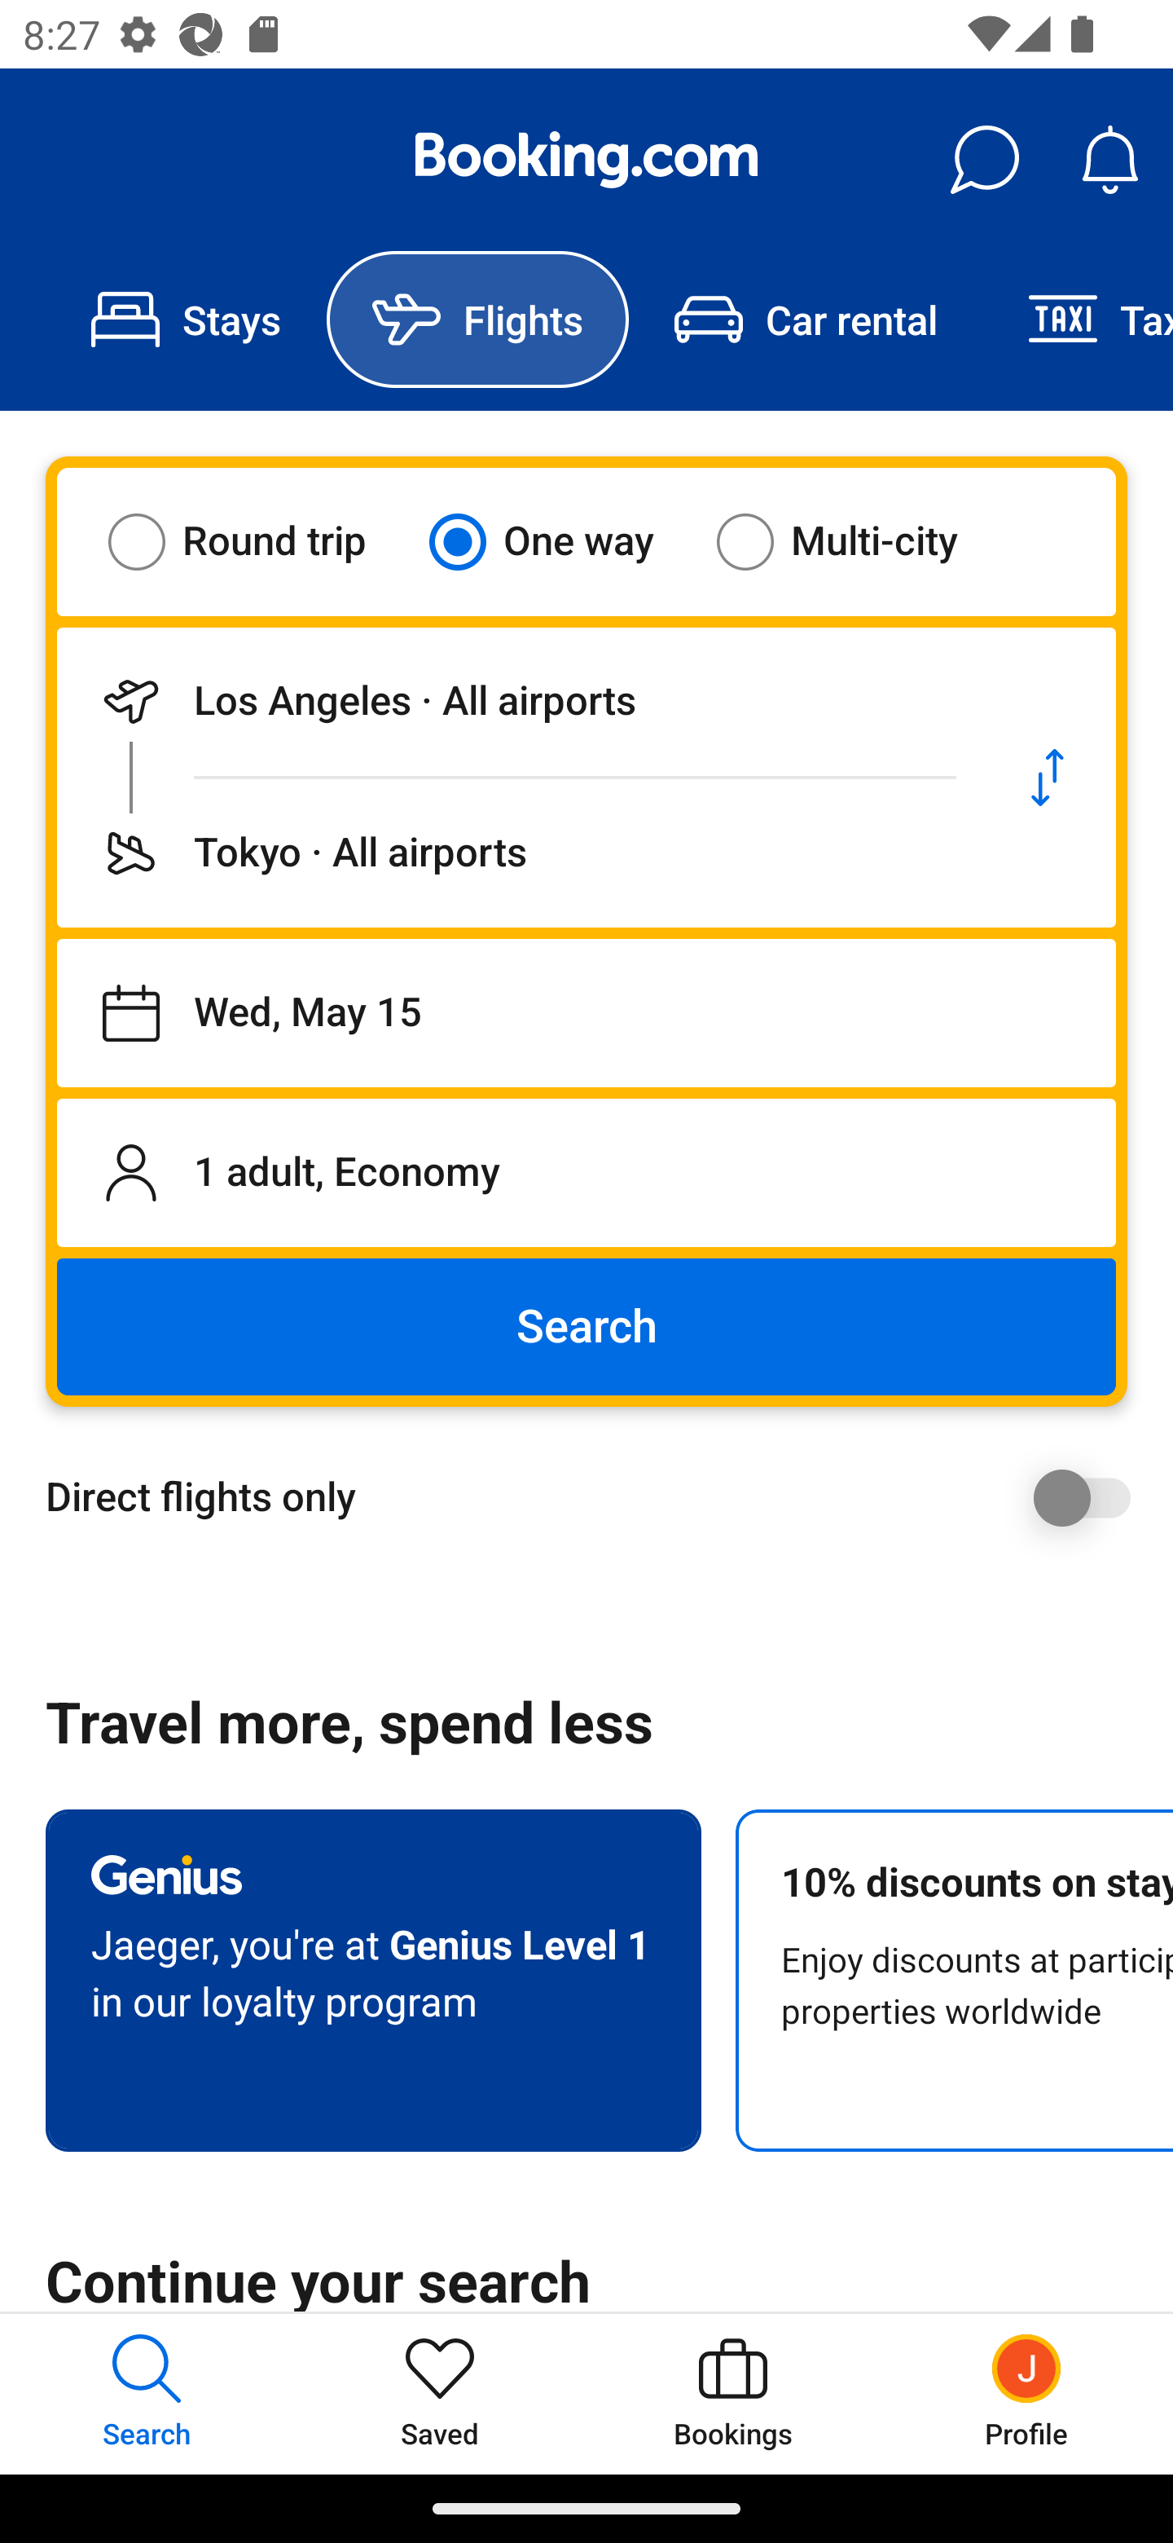 This screenshot has width=1173, height=2543. Describe the element at coordinates (1078, 320) in the screenshot. I see `Taxi` at that location.